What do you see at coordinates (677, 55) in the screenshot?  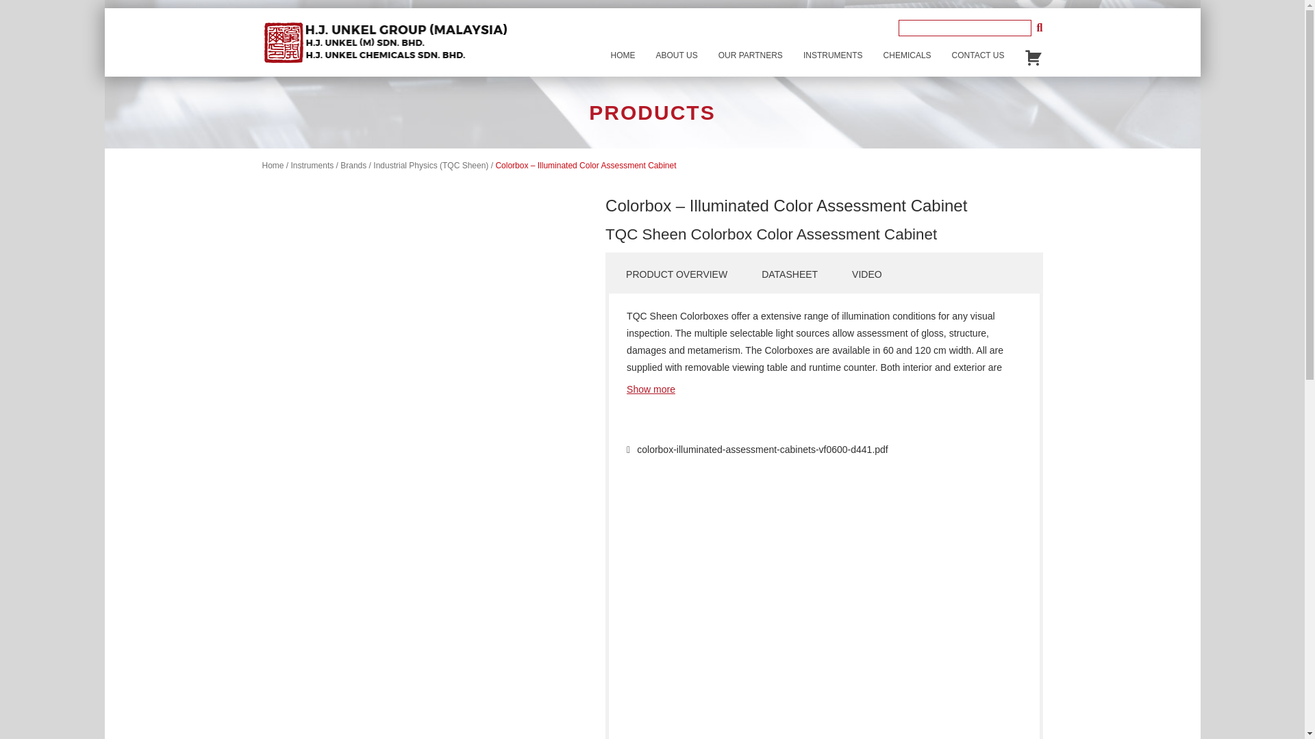 I see `About Us` at bounding box center [677, 55].